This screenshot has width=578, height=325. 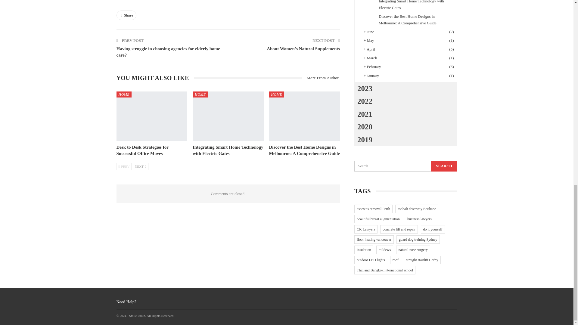 What do you see at coordinates (141, 166) in the screenshot?
I see `Next` at bounding box center [141, 166].